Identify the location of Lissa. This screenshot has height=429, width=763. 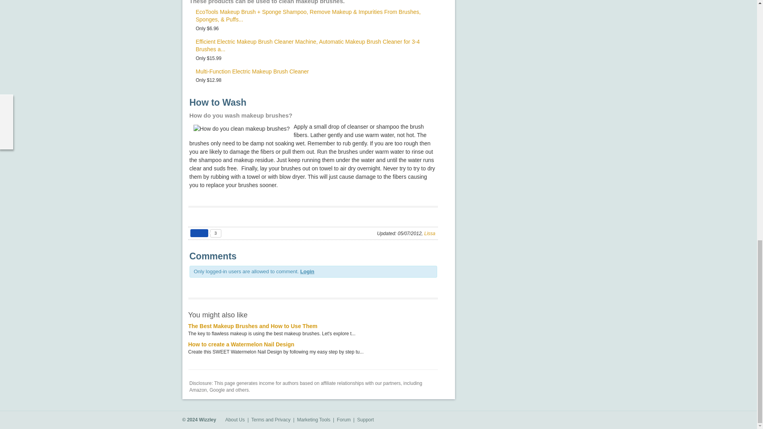
(429, 234).